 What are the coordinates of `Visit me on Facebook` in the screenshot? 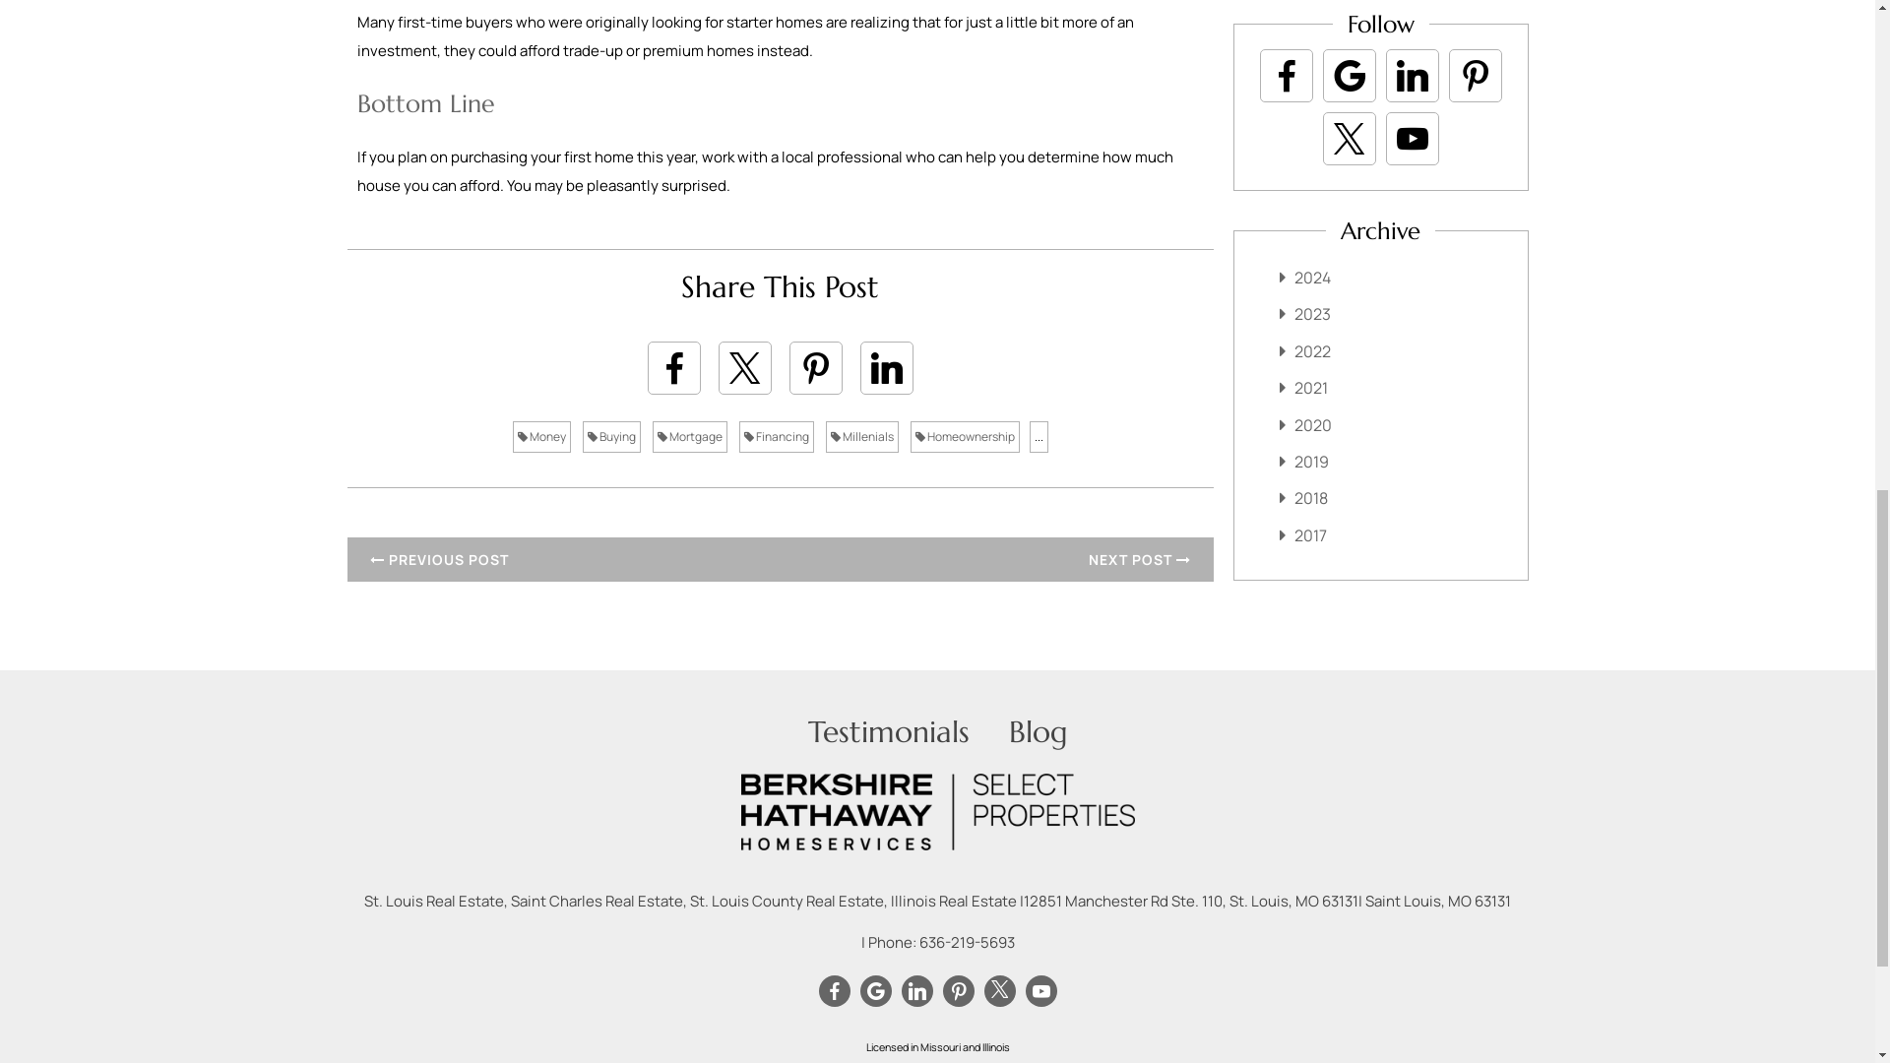 It's located at (1286, 75).